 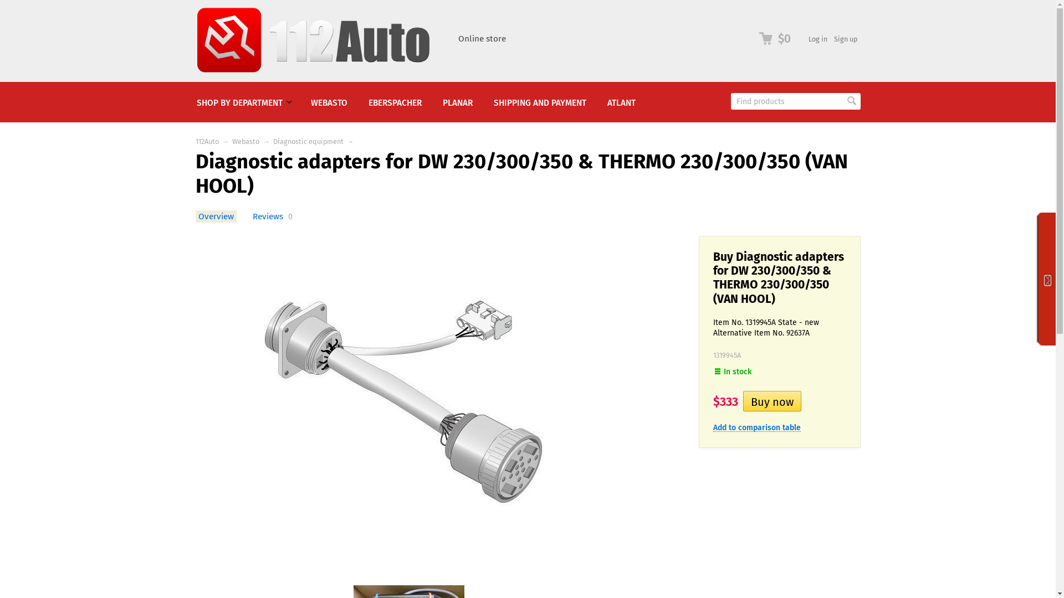 I want to click on SHOP BY DEPARTMENT, so click(x=243, y=102).